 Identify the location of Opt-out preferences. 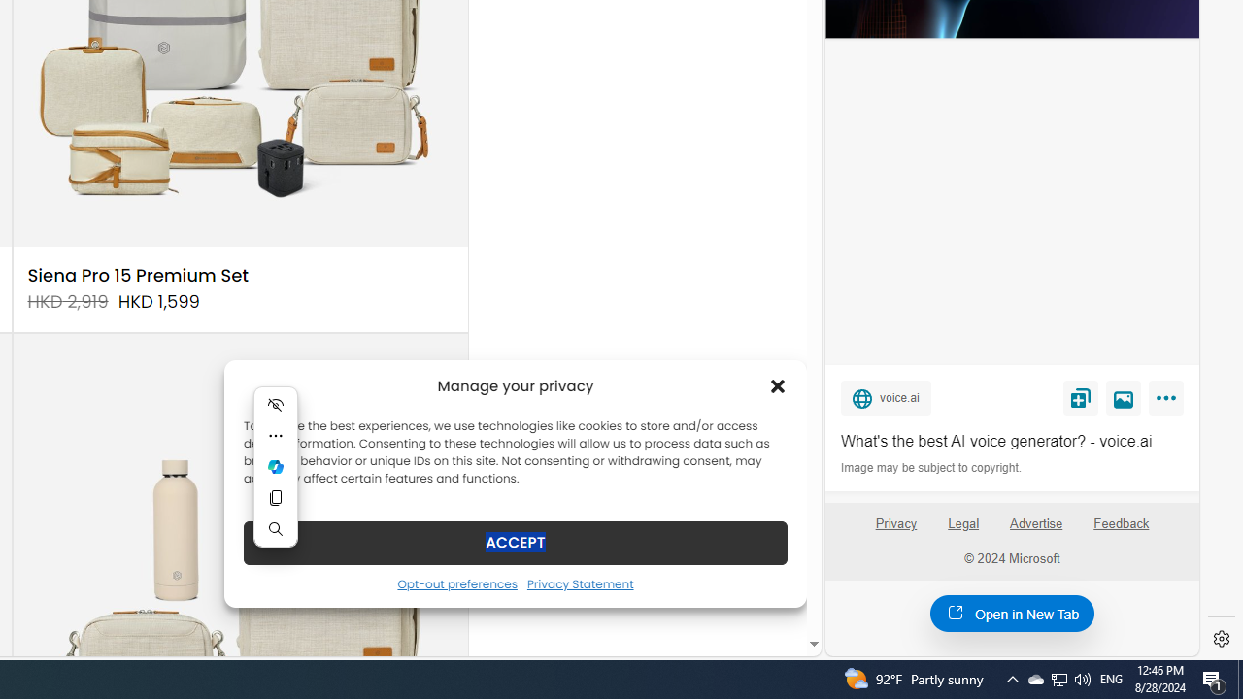
(456, 583).